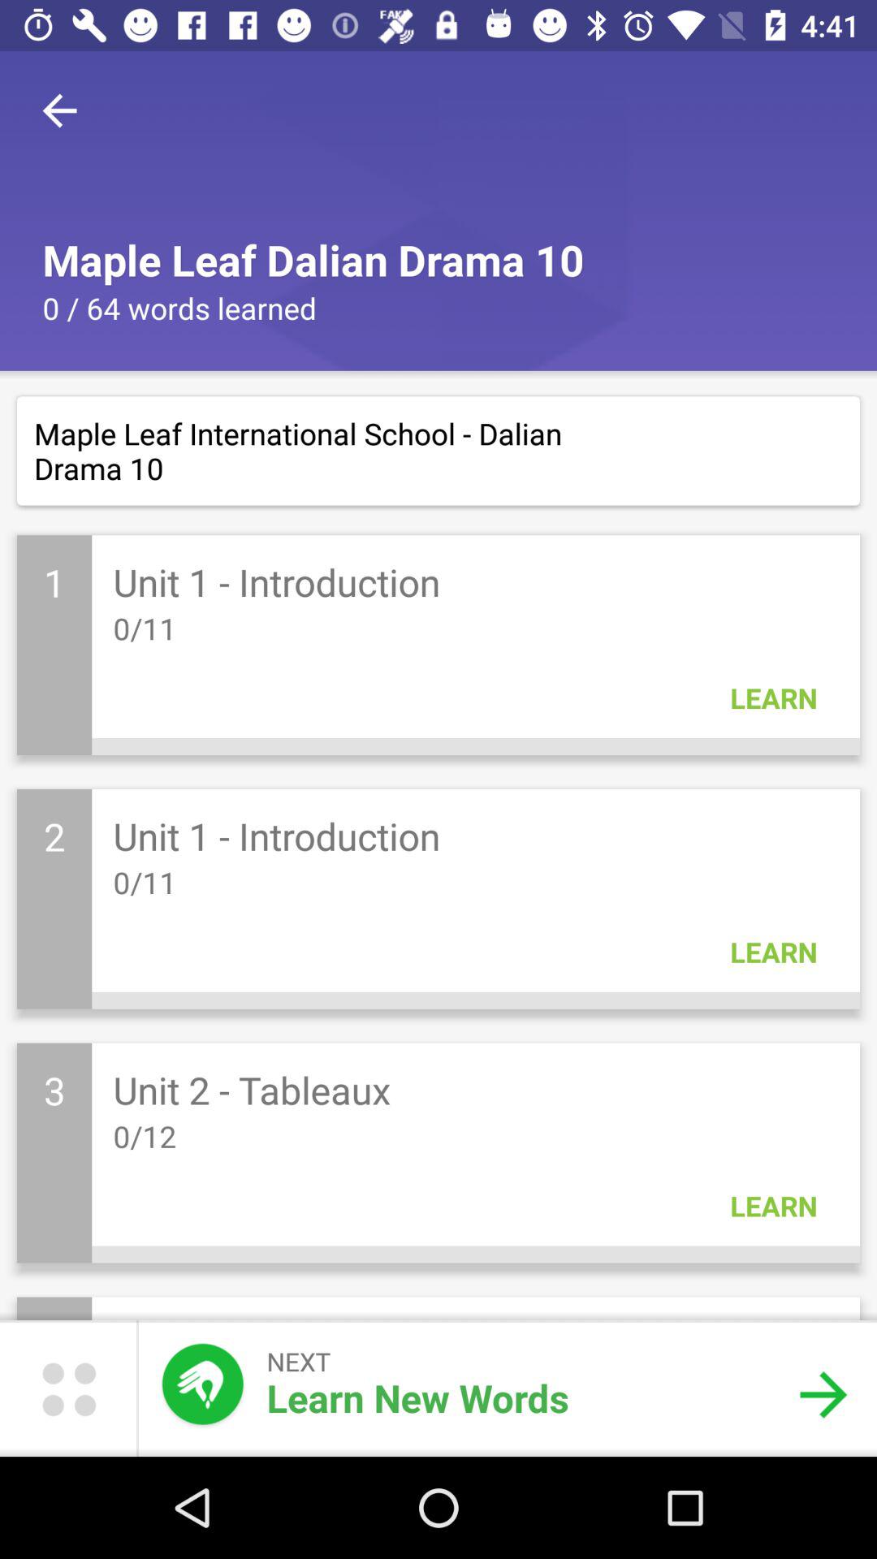  What do you see at coordinates (823, 1395) in the screenshot?
I see `select the next button` at bounding box center [823, 1395].